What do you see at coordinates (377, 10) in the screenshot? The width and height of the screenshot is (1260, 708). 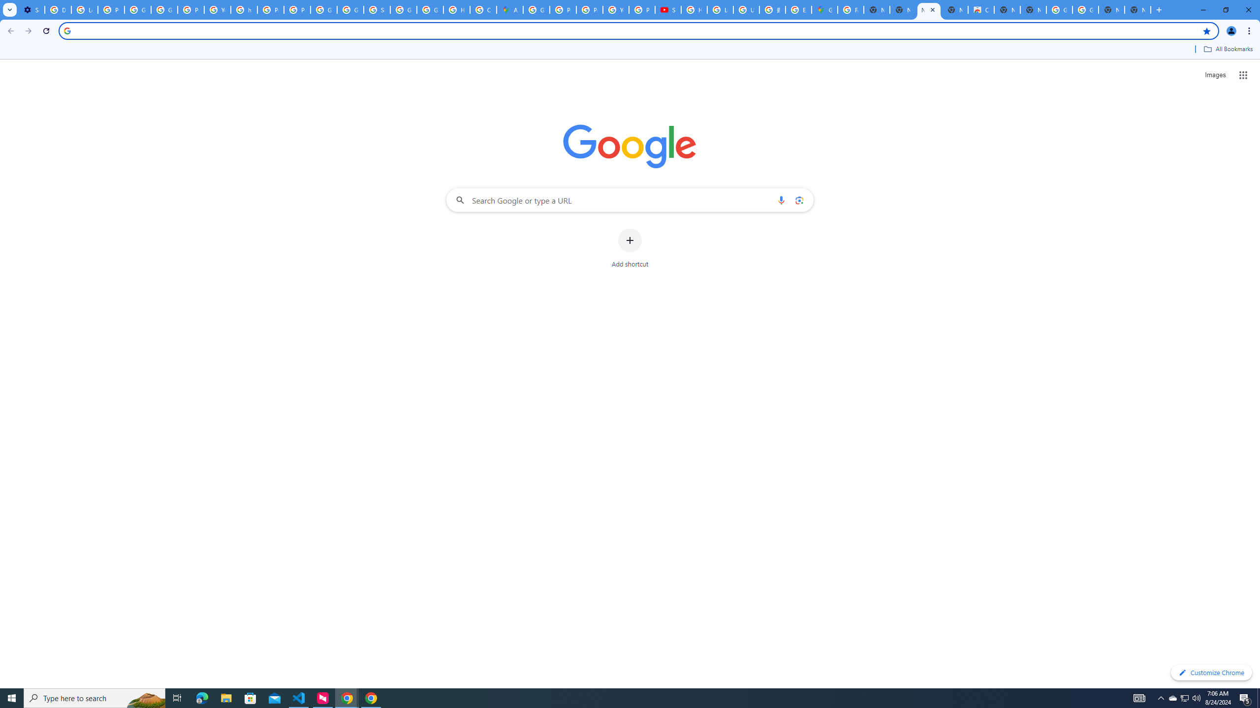 I see `Sign in - Google Accounts` at bounding box center [377, 10].